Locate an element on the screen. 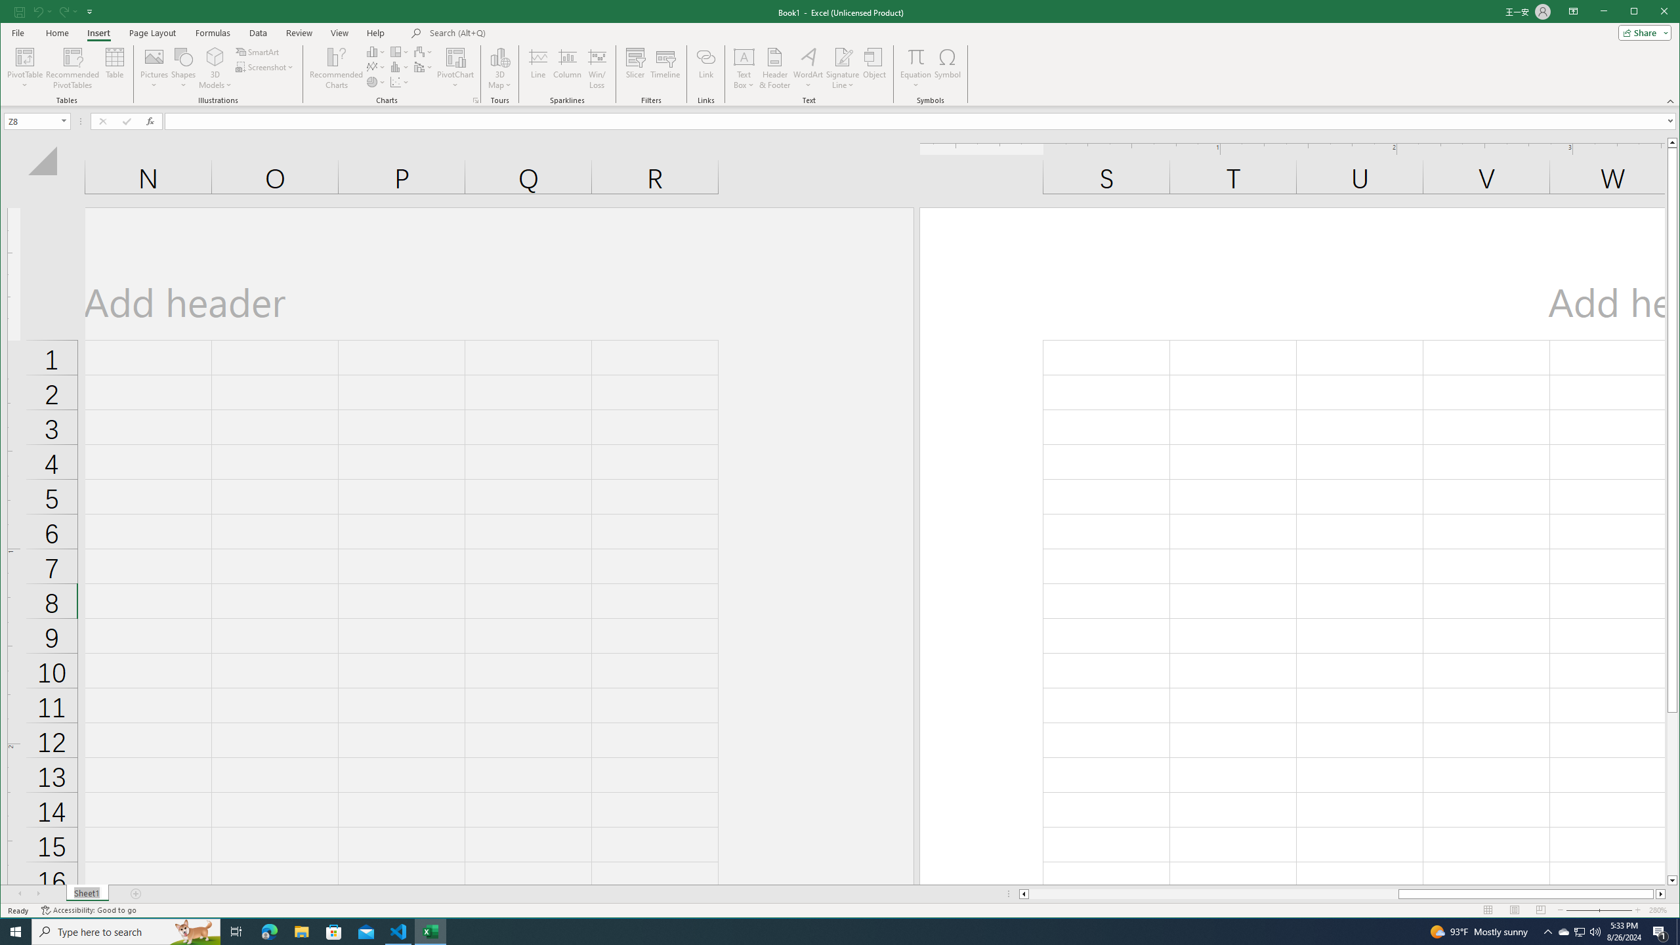  Running applications is located at coordinates (400, 51).